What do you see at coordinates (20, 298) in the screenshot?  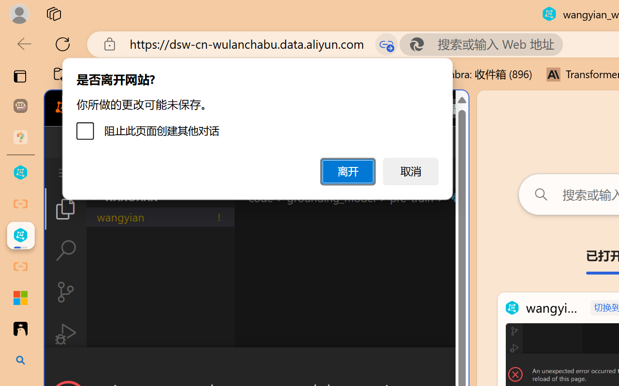 I see `Adjust indents and spacing - Microsoft Support` at bounding box center [20, 298].